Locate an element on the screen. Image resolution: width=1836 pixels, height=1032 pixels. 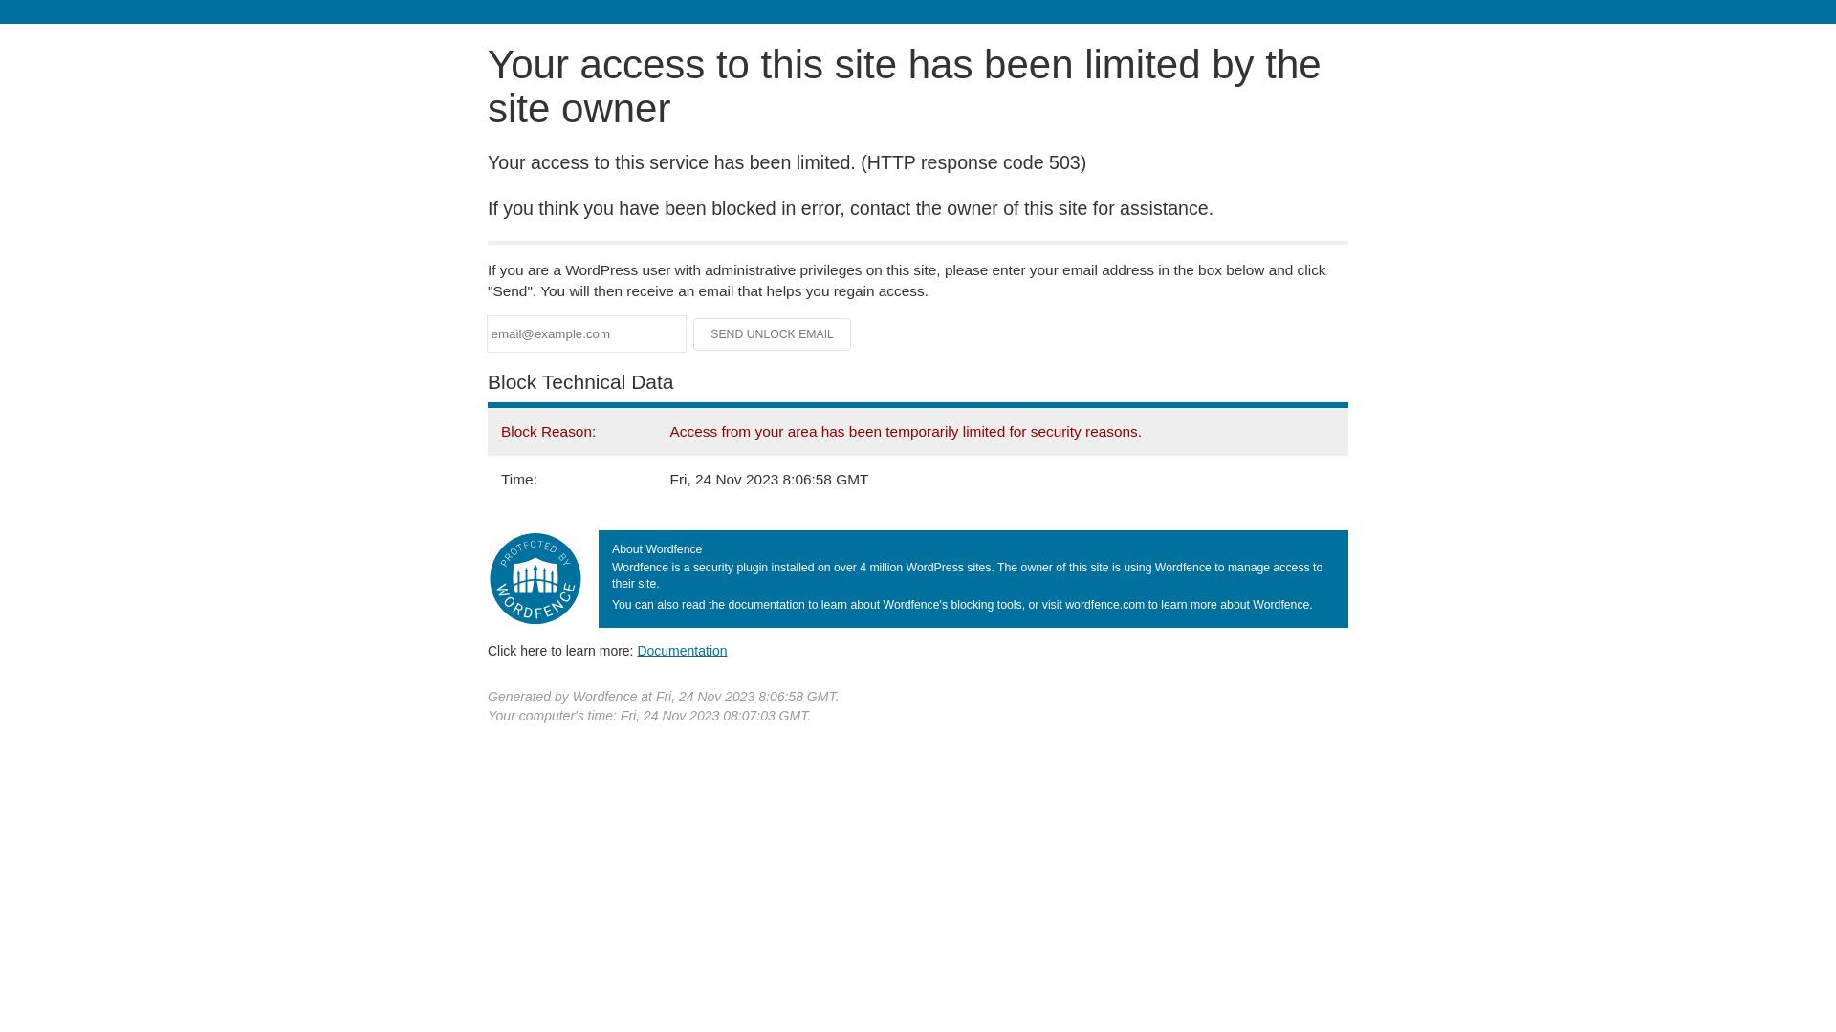
Documentation is located at coordinates (682, 651).